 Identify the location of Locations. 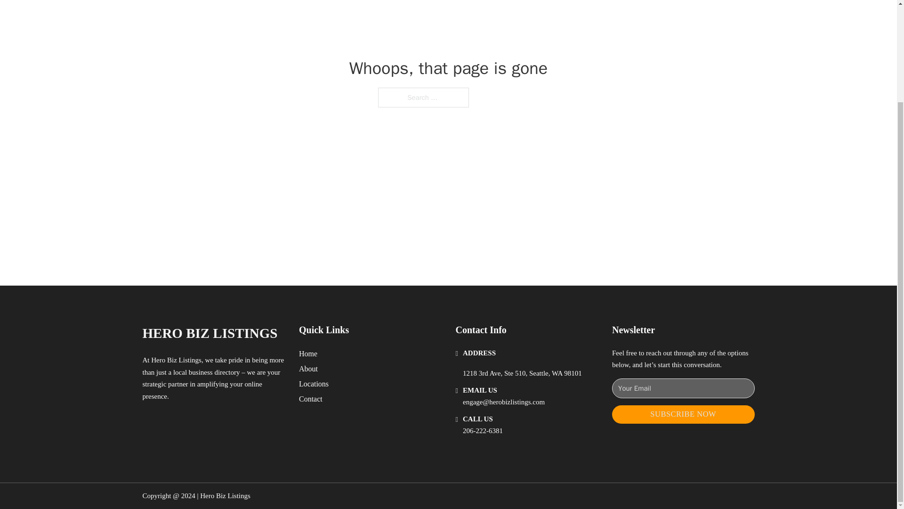
(314, 384).